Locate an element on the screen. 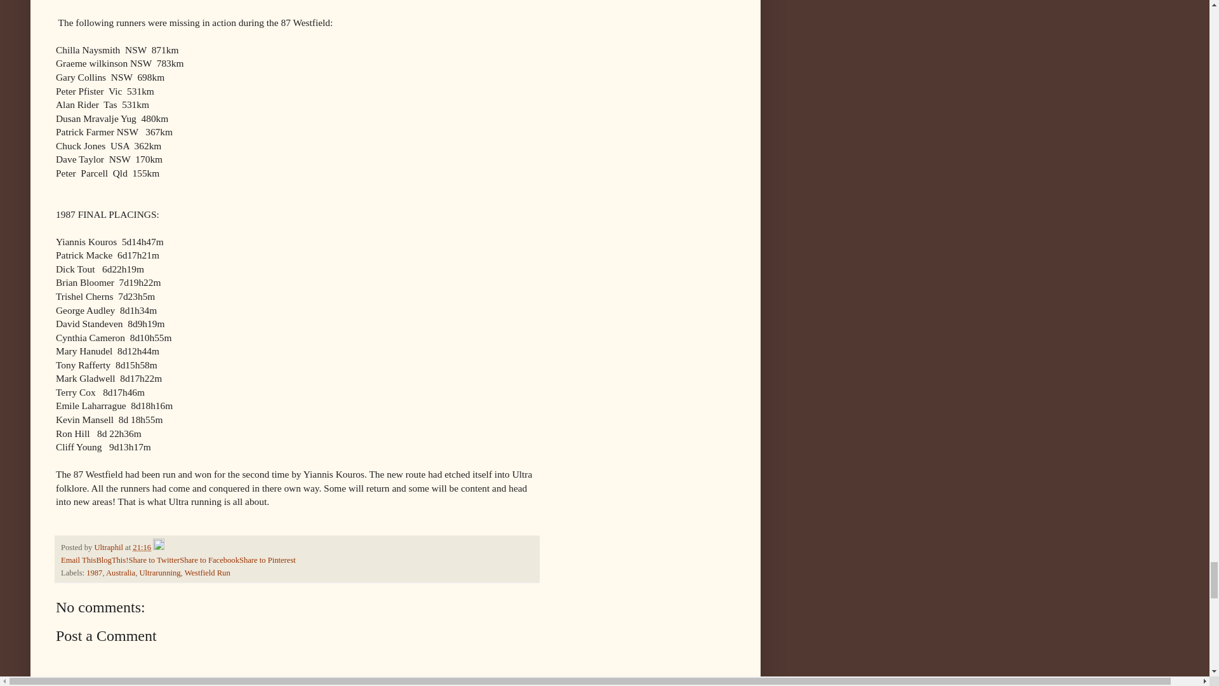 Image resolution: width=1219 pixels, height=686 pixels. Share to Pinterest is located at coordinates (267, 560).